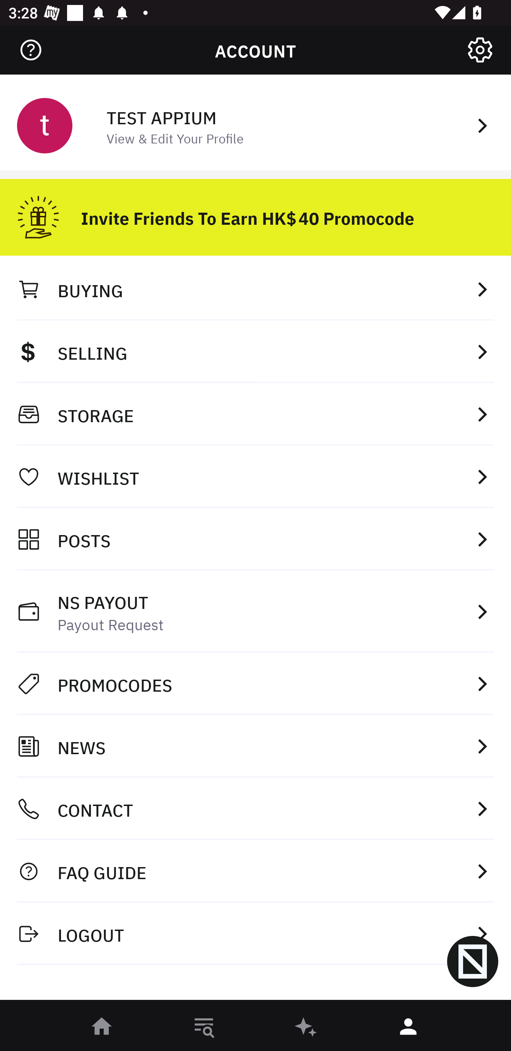 This screenshot has width=511, height=1051. What do you see at coordinates (307, 1027) in the screenshot?
I see `󰫢` at bounding box center [307, 1027].